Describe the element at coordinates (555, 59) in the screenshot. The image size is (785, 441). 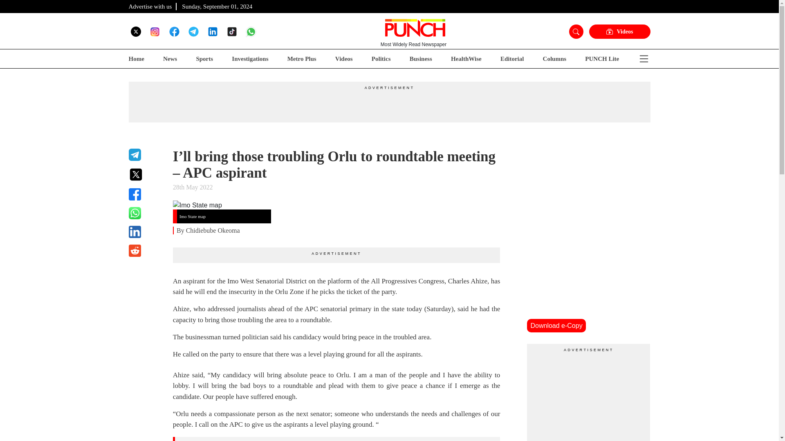
I see `Columns` at that location.